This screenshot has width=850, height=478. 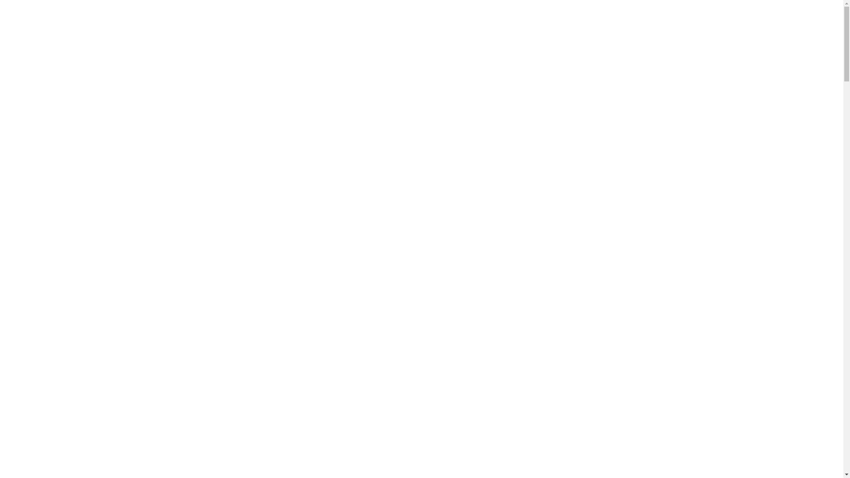 What do you see at coordinates (28, 328) in the screenshot?
I see `Shop` at bounding box center [28, 328].